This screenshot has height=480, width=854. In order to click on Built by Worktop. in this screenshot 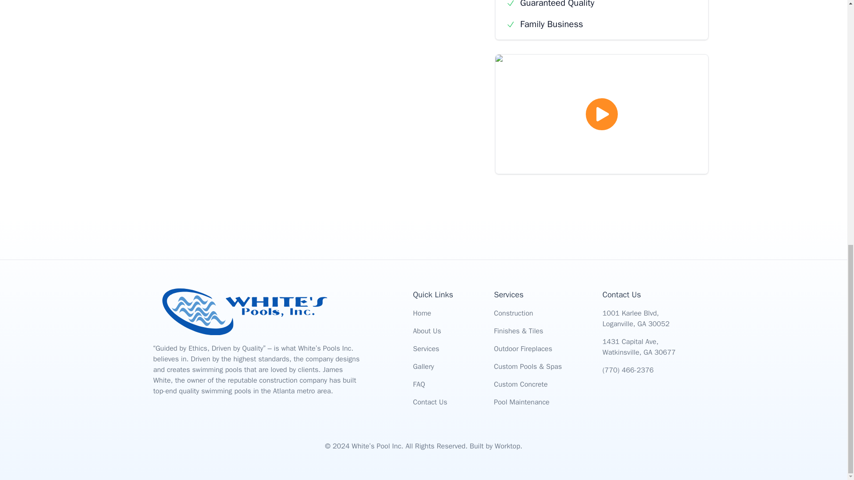, I will do `click(495, 446)`.